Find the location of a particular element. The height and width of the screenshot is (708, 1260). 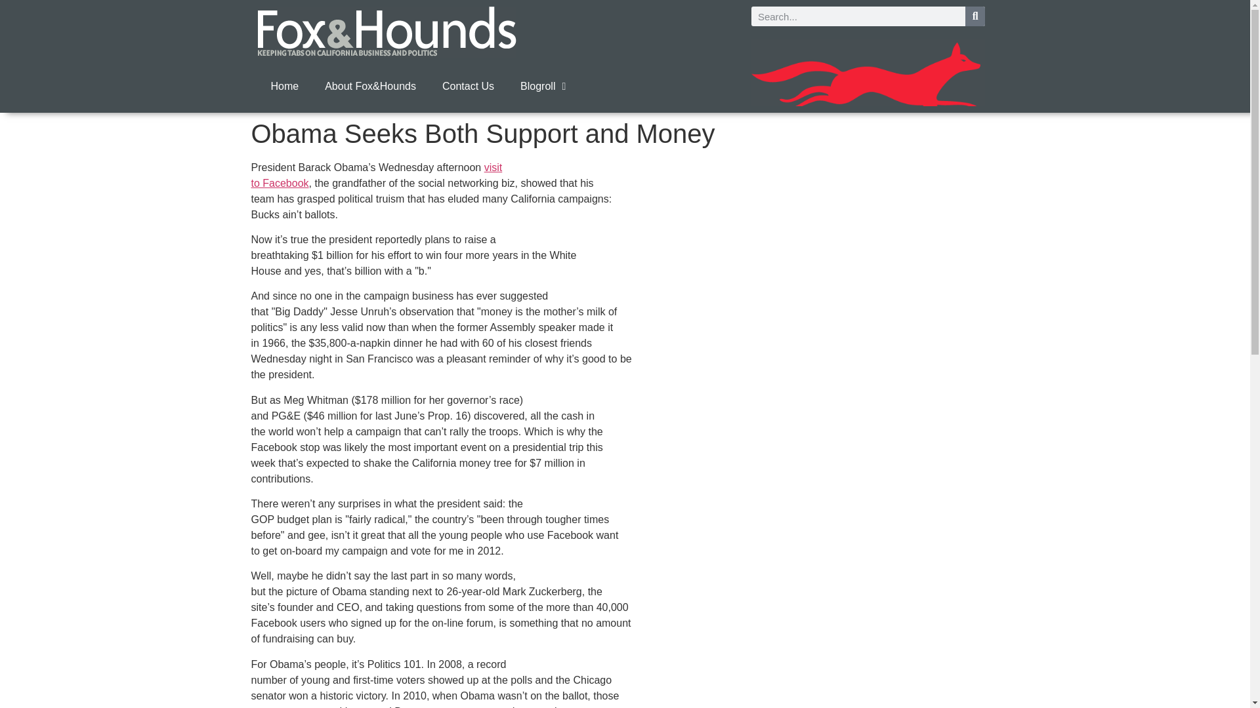

Contact Us is located at coordinates (376, 176).